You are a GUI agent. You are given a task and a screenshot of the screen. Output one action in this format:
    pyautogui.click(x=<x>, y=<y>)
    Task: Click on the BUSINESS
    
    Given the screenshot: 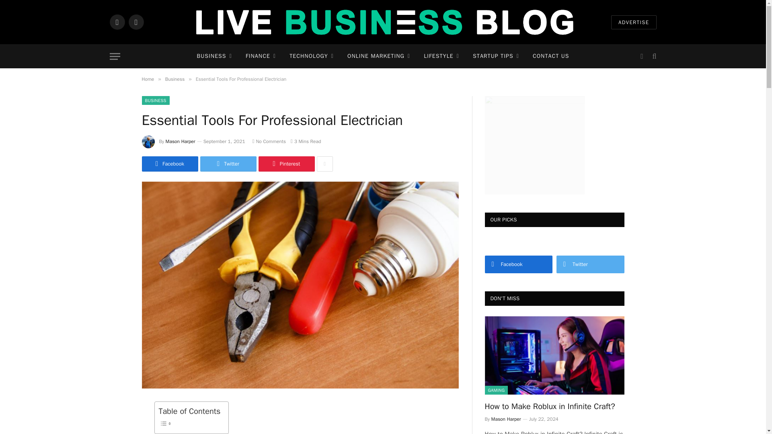 What is the action you would take?
    pyautogui.click(x=214, y=56)
    